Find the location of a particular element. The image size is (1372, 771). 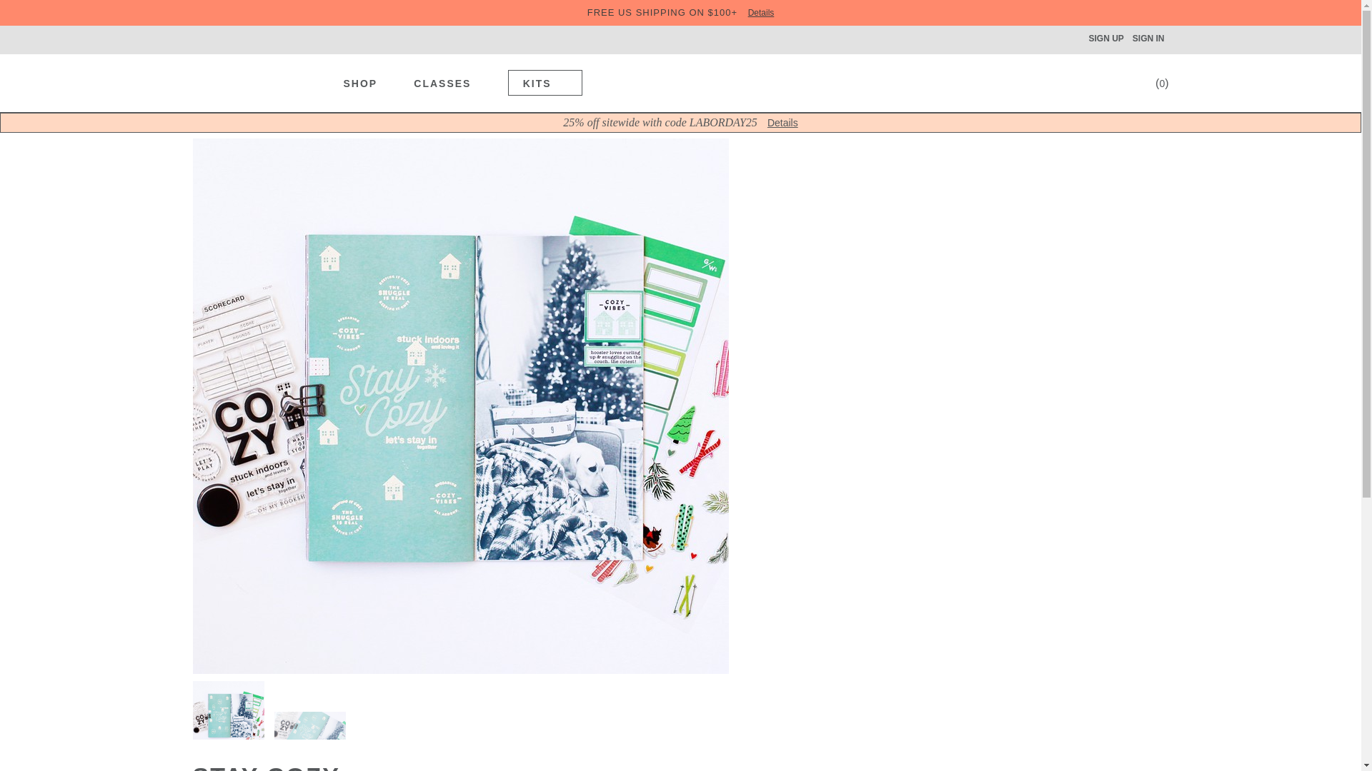

SHOP is located at coordinates (368, 81).